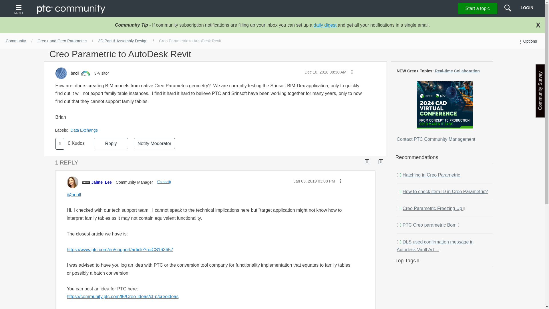  I want to click on Start a topic, so click(477, 8).